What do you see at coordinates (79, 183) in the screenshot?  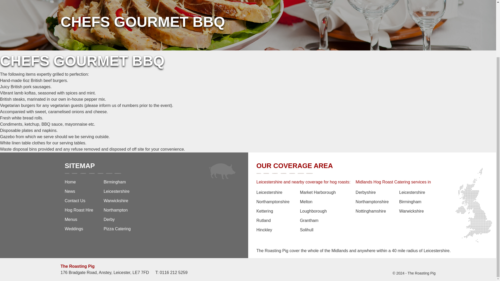 I see `Home` at bounding box center [79, 183].